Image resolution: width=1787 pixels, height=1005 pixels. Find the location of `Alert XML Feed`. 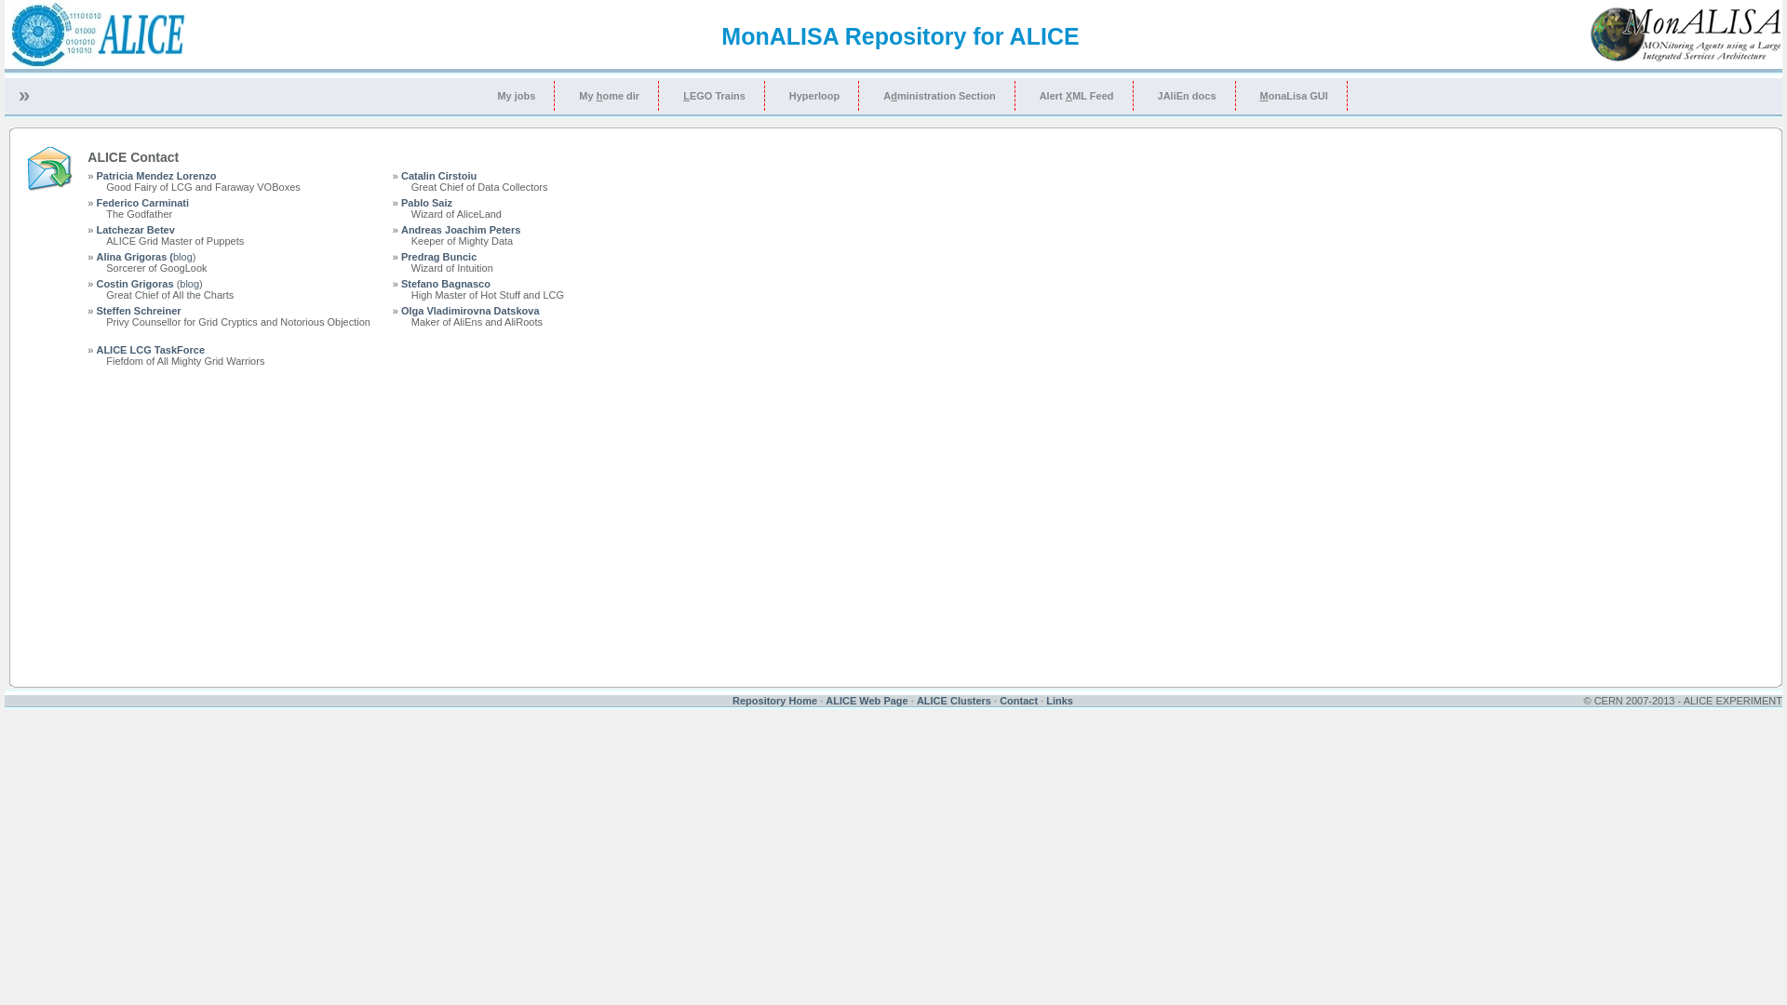

Alert XML Feed is located at coordinates (1078, 96).